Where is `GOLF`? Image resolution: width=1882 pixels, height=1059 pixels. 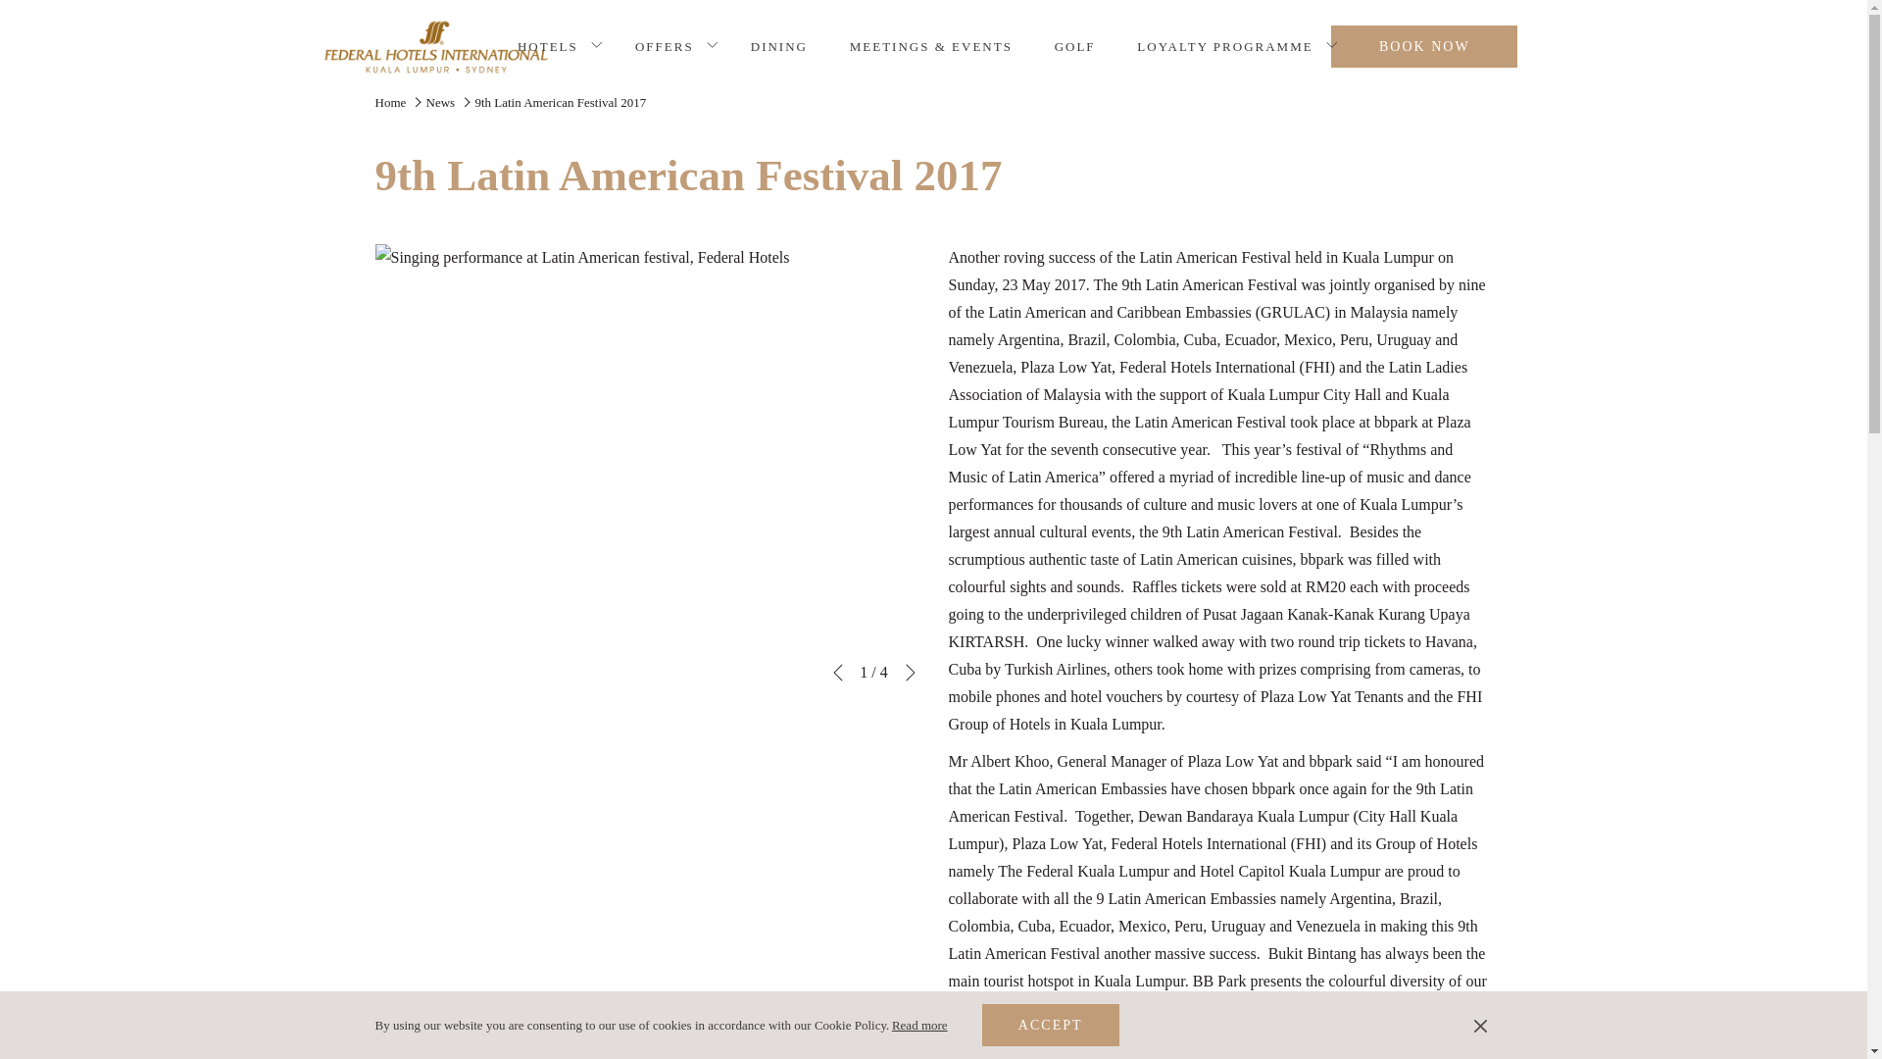
GOLF is located at coordinates (1074, 46).